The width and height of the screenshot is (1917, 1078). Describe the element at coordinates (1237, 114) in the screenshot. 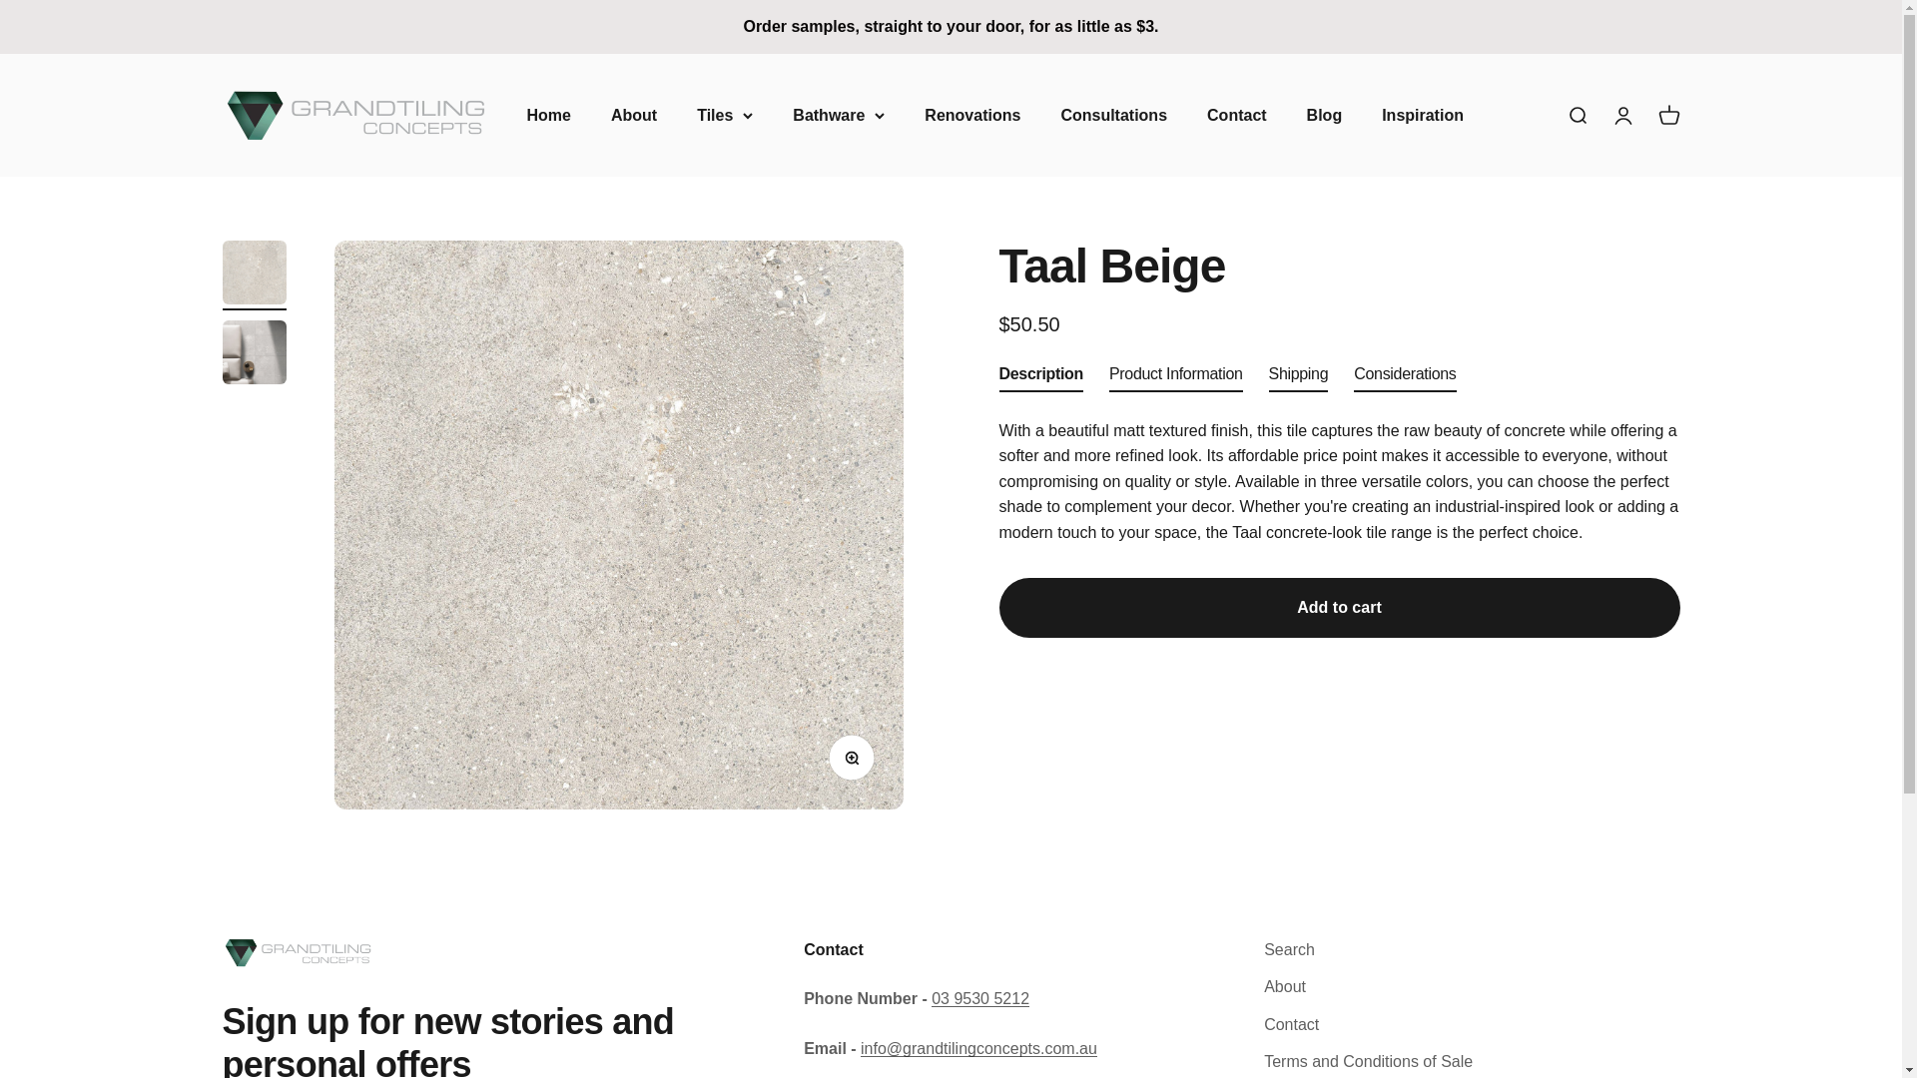

I see `Inspiration` at that location.